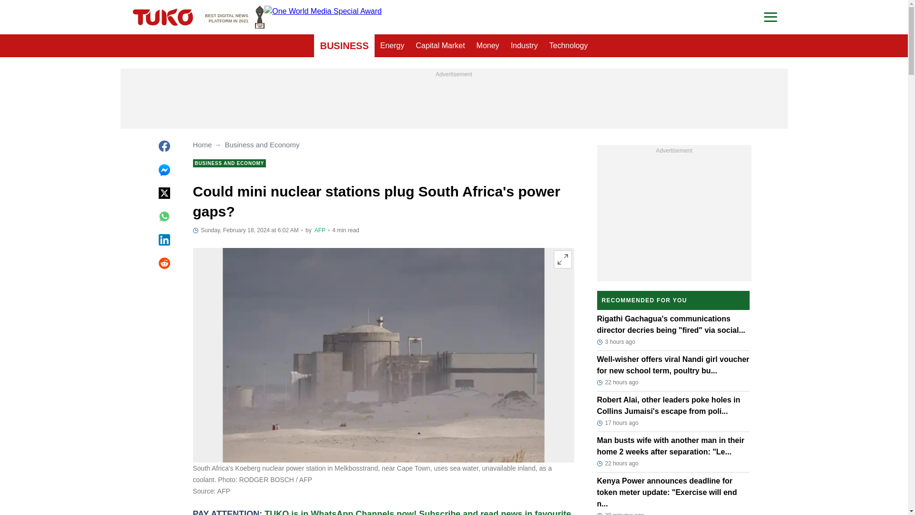  I want to click on Energy, so click(234, 17).